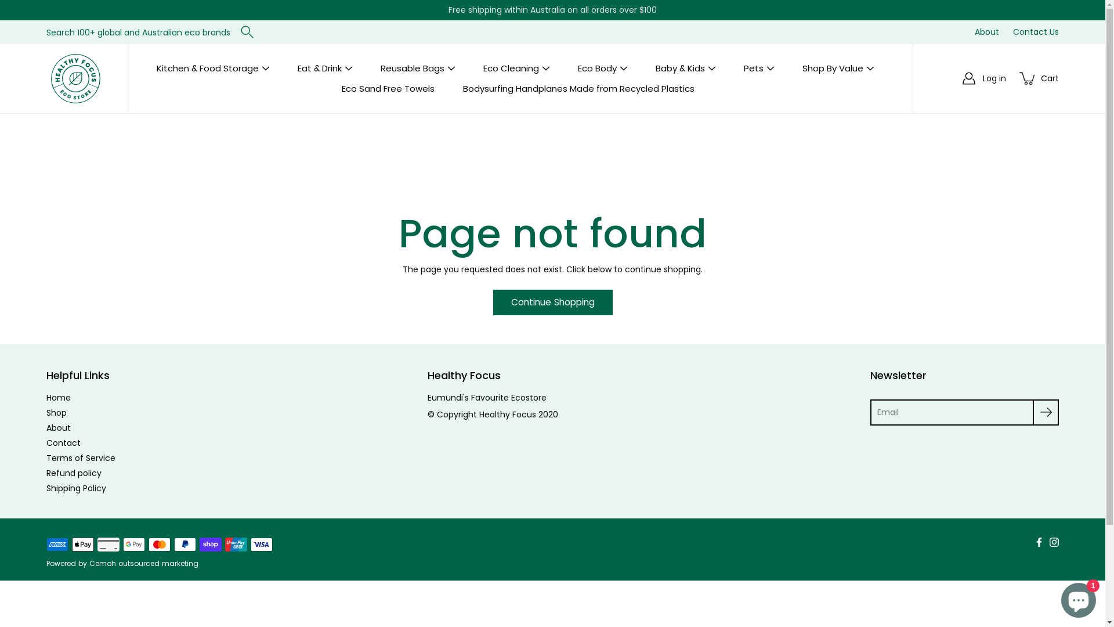 This screenshot has width=1114, height=627. I want to click on Cart, so click(1050, 78).